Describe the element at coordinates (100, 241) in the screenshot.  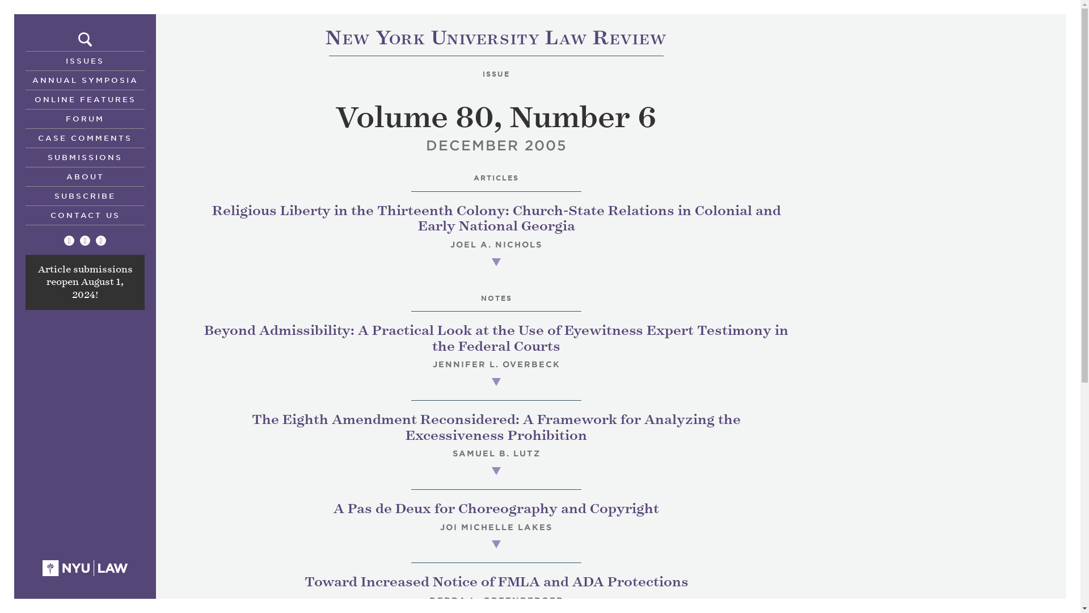
I see `A Pas de Deux for Choreography and Copyright` at that location.